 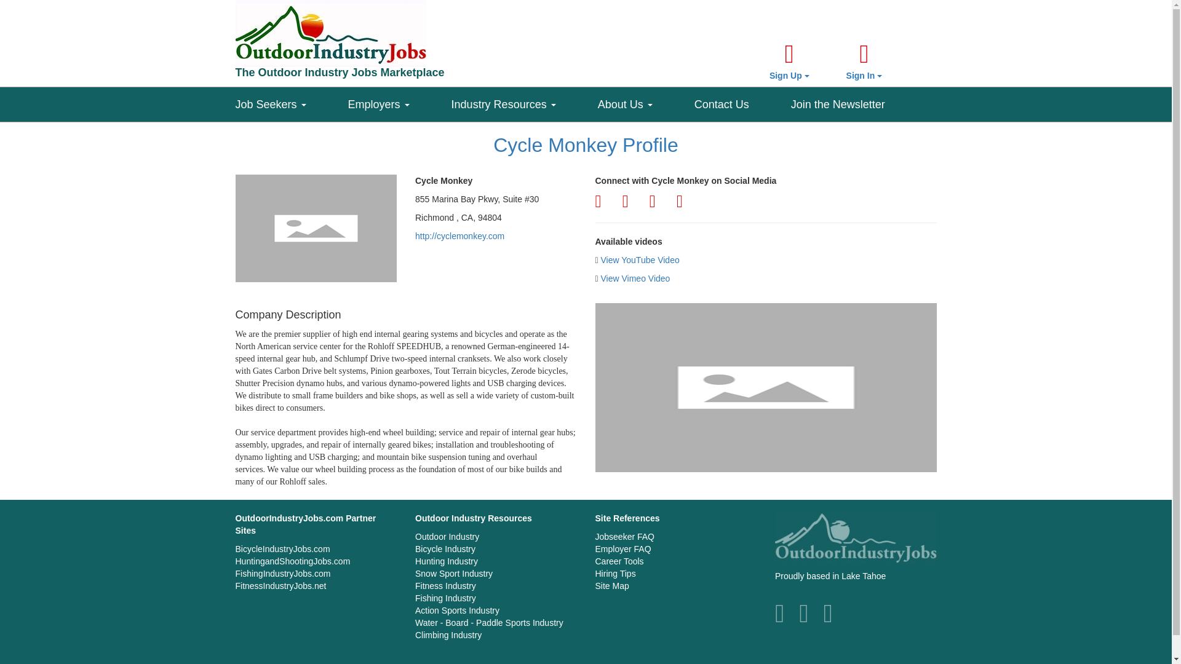 I want to click on Industry Resources, so click(x=524, y=101).